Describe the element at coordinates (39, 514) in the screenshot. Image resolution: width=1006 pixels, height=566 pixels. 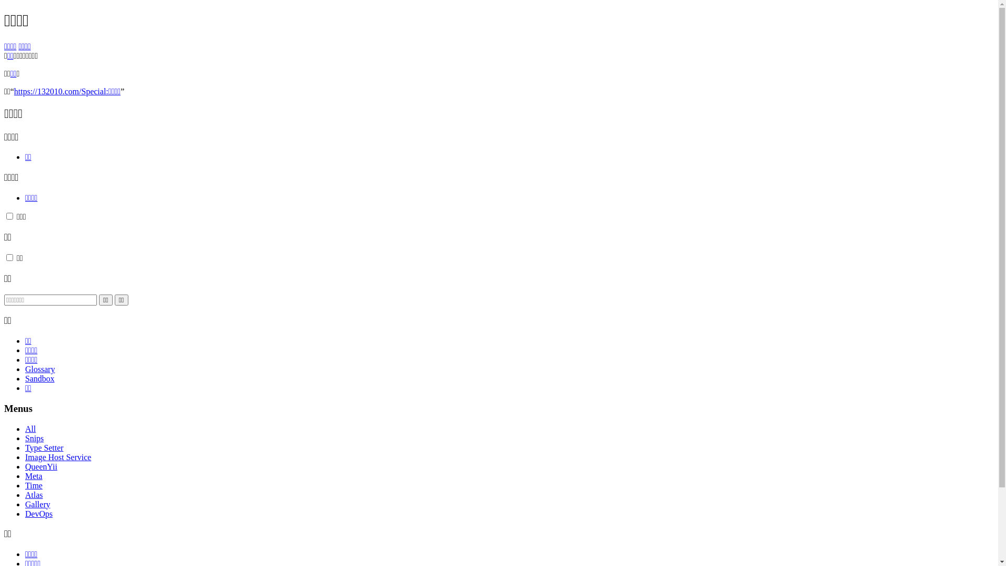
I see `DevOps` at that location.